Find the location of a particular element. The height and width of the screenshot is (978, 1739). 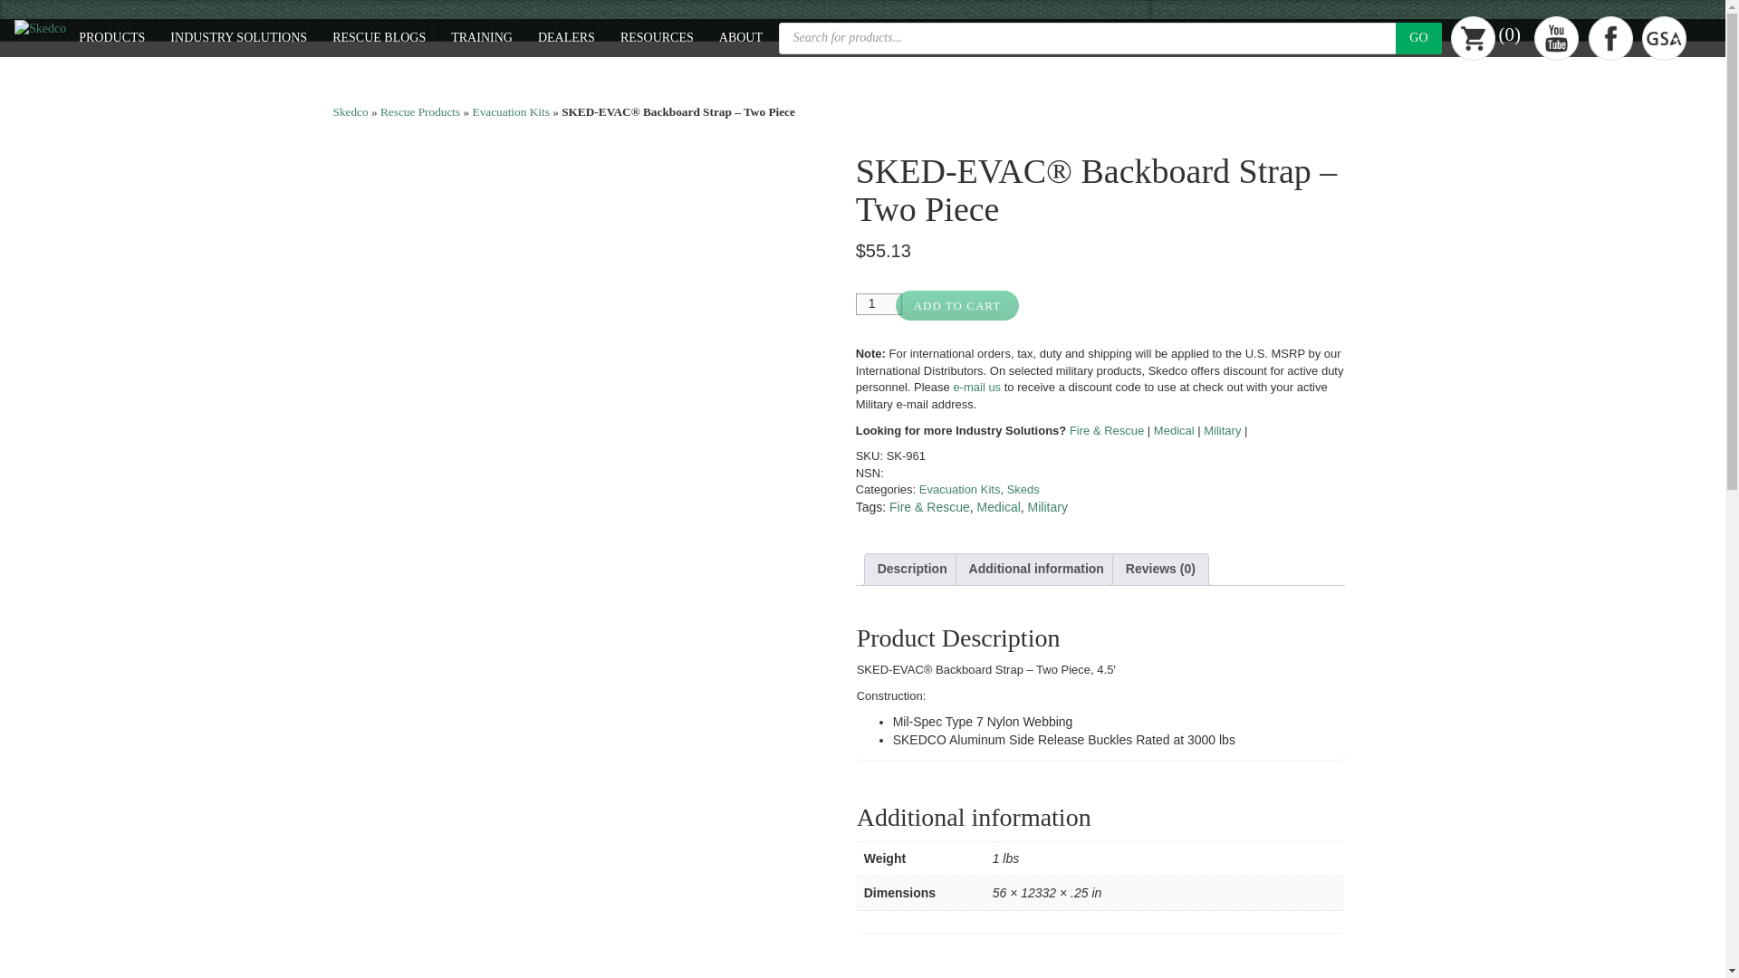

ABOUT is located at coordinates (741, 37).